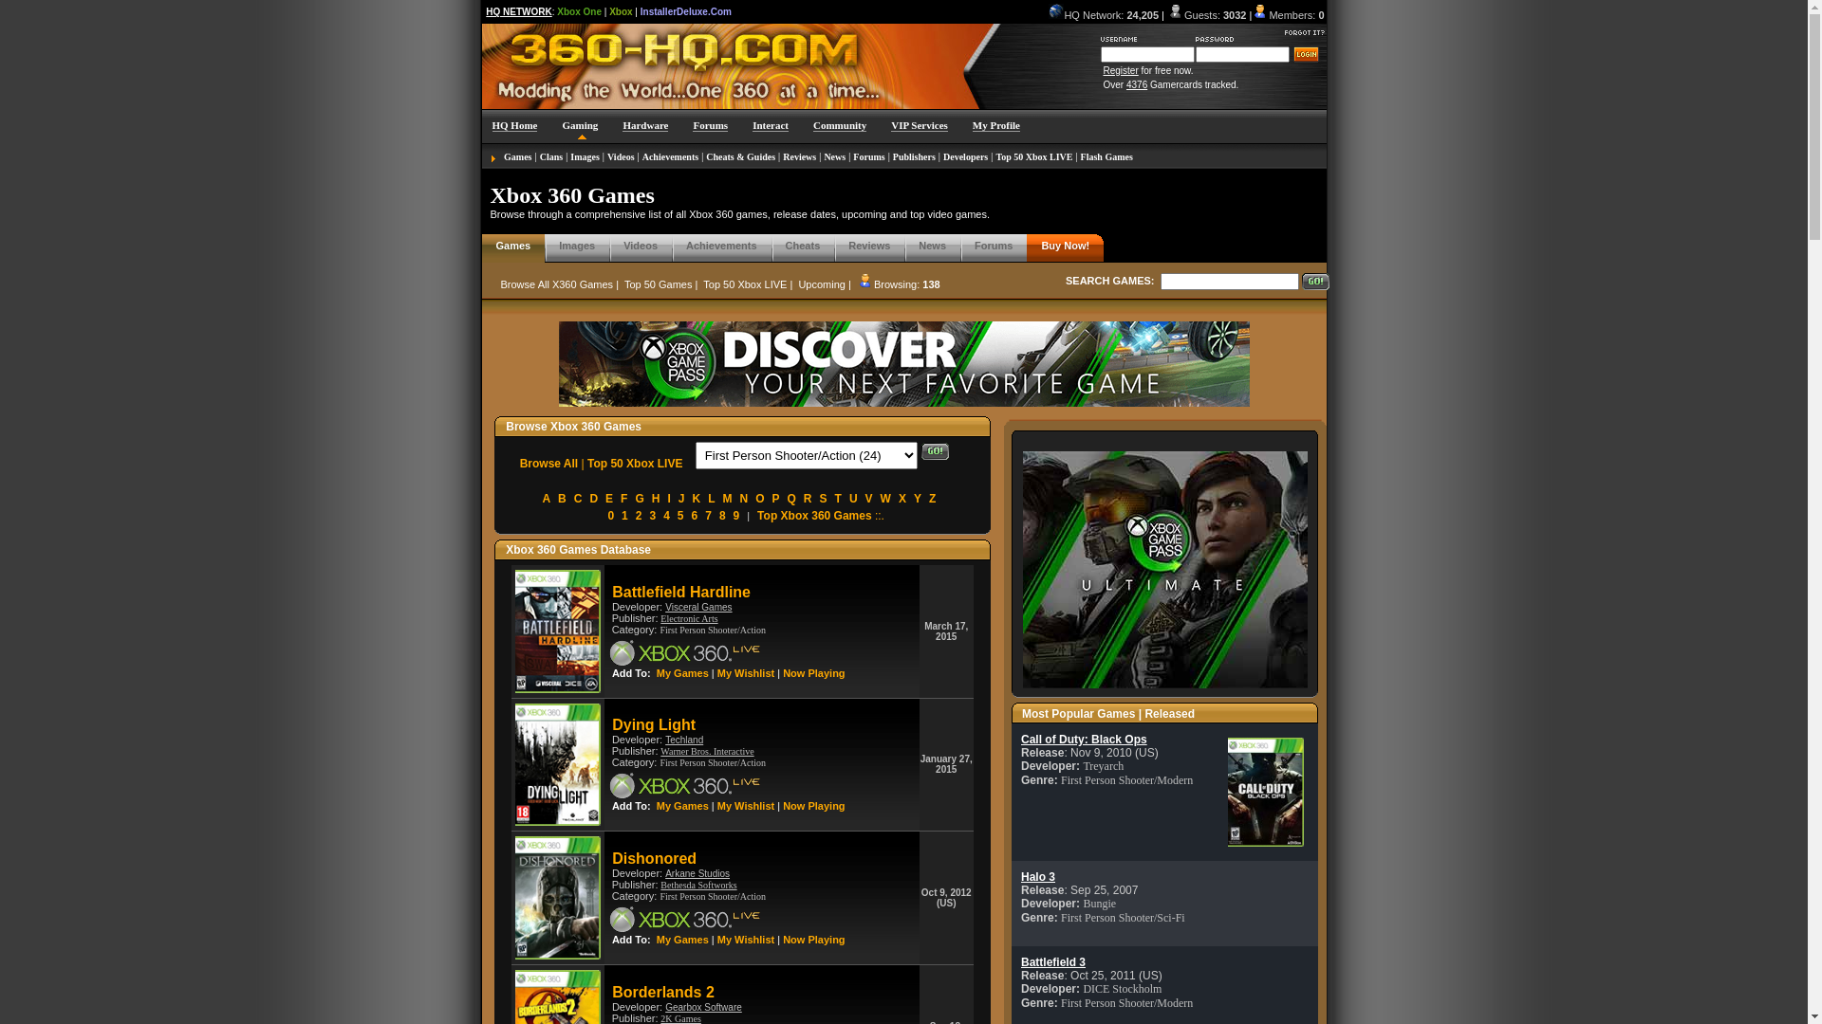  What do you see at coordinates (799, 157) in the screenshot?
I see `Reviews` at bounding box center [799, 157].